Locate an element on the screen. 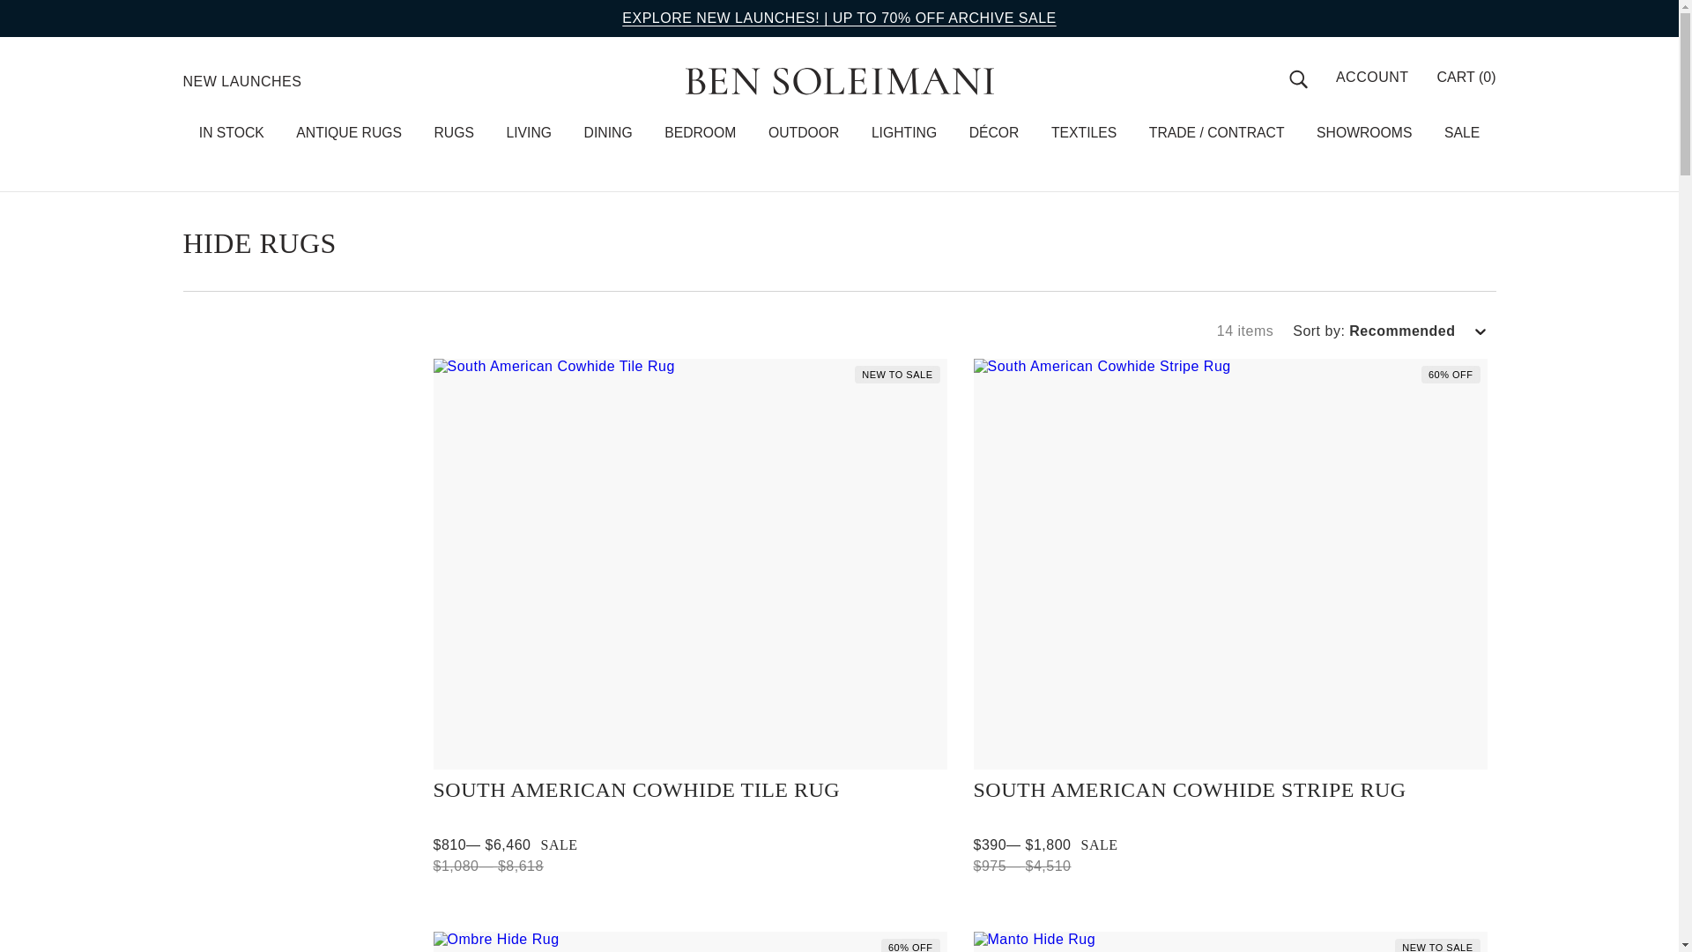 This screenshot has width=1692, height=952. NEW LAUNCHES is located at coordinates (242, 81).